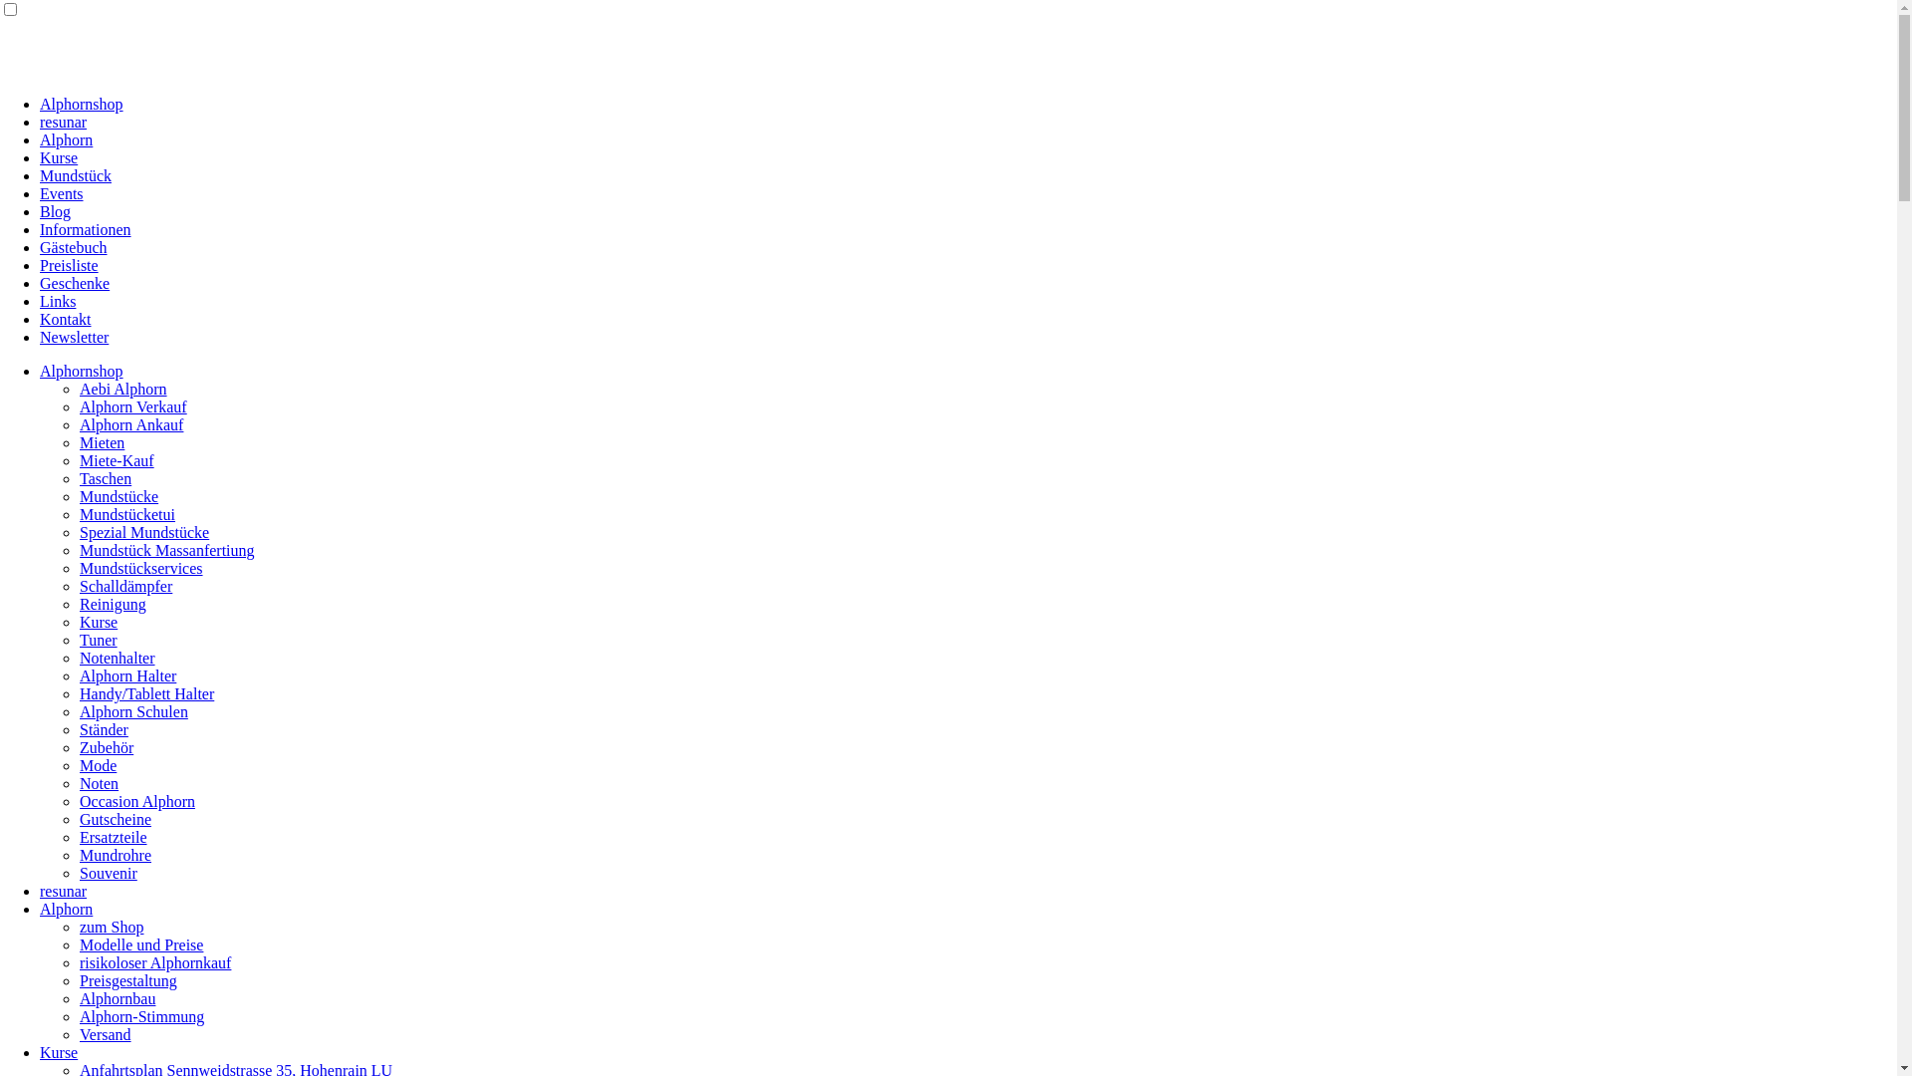 This screenshot has width=1912, height=1076. What do you see at coordinates (133, 711) in the screenshot?
I see `Alphorn Schulen` at bounding box center [133, 711].